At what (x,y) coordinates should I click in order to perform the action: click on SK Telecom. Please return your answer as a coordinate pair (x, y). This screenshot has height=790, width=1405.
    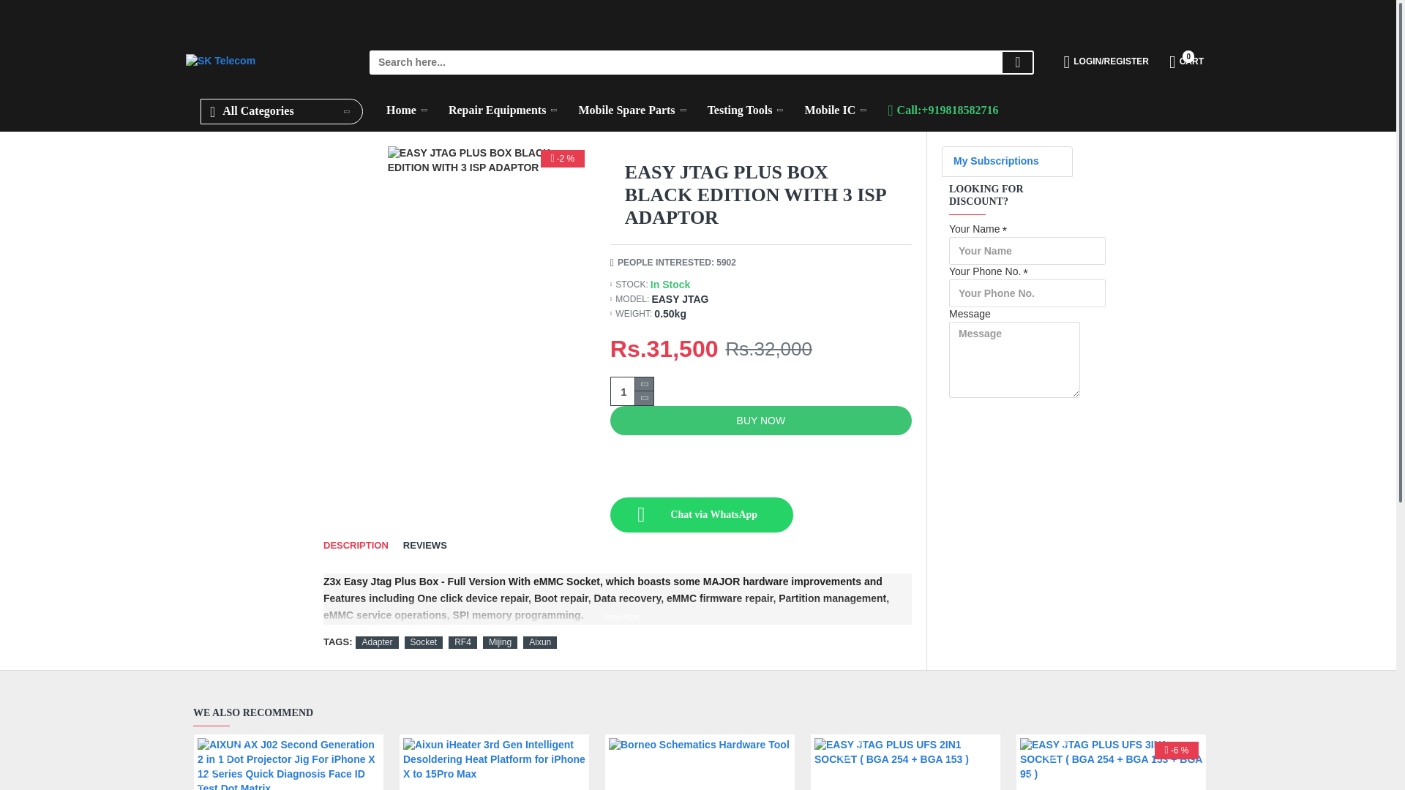
    Looking at the image, I should click on (220, 63).